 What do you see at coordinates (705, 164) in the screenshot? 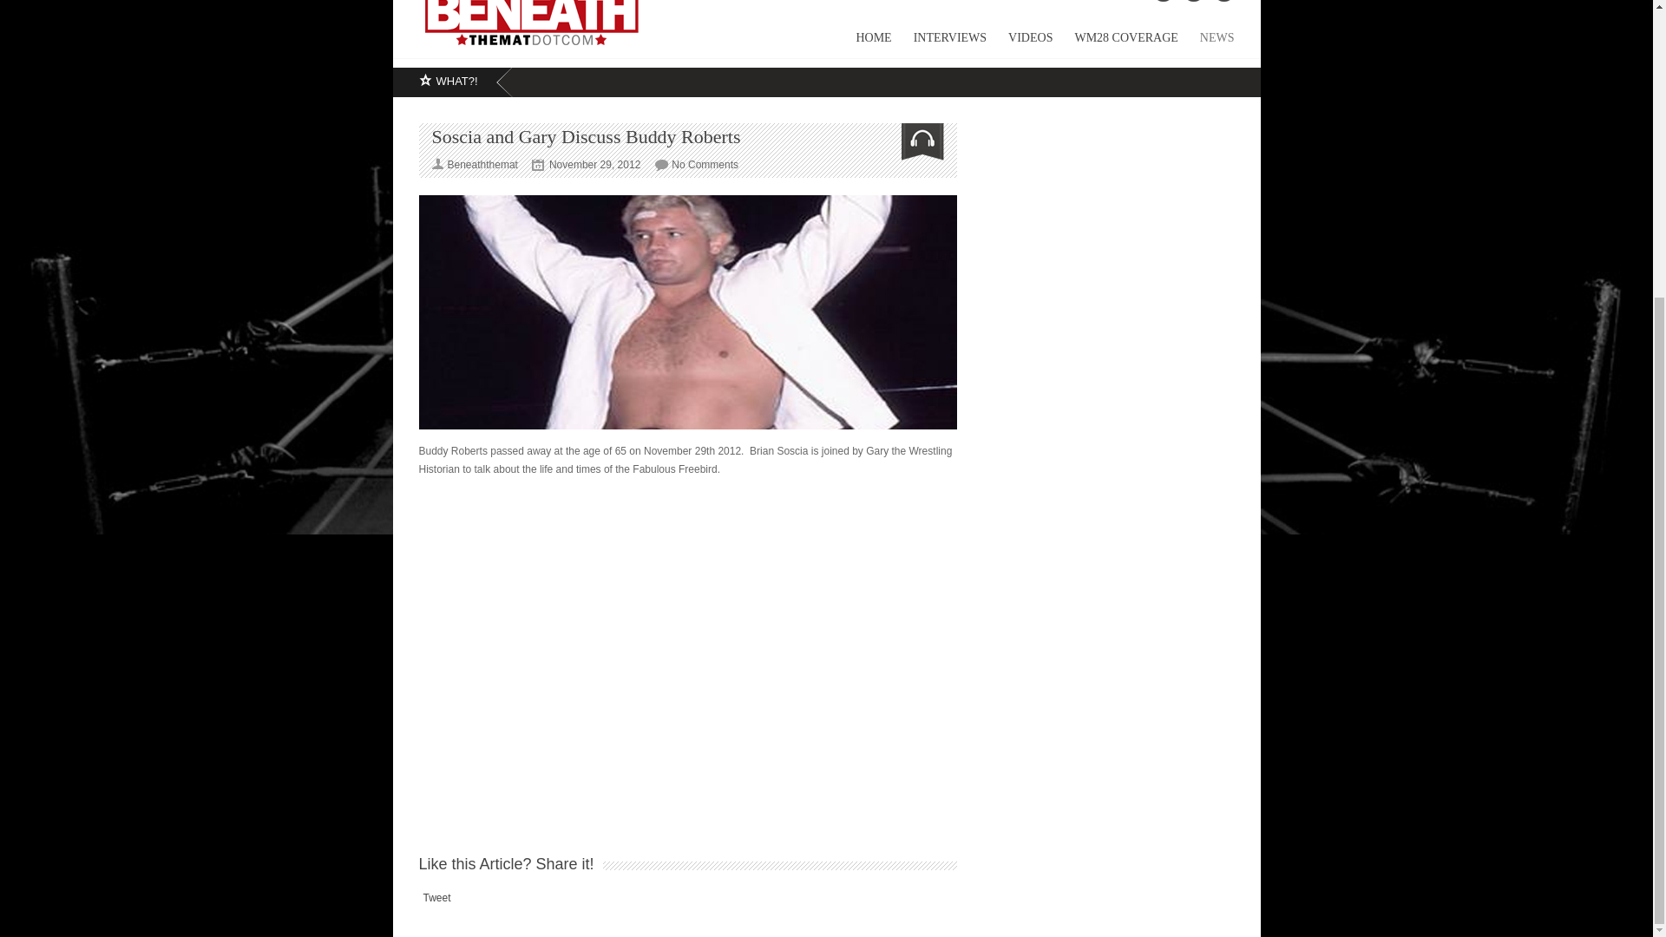
I see `Comment on Soscia and Gary Discuss Buddy Roberts` at bounding box center [705, 164].